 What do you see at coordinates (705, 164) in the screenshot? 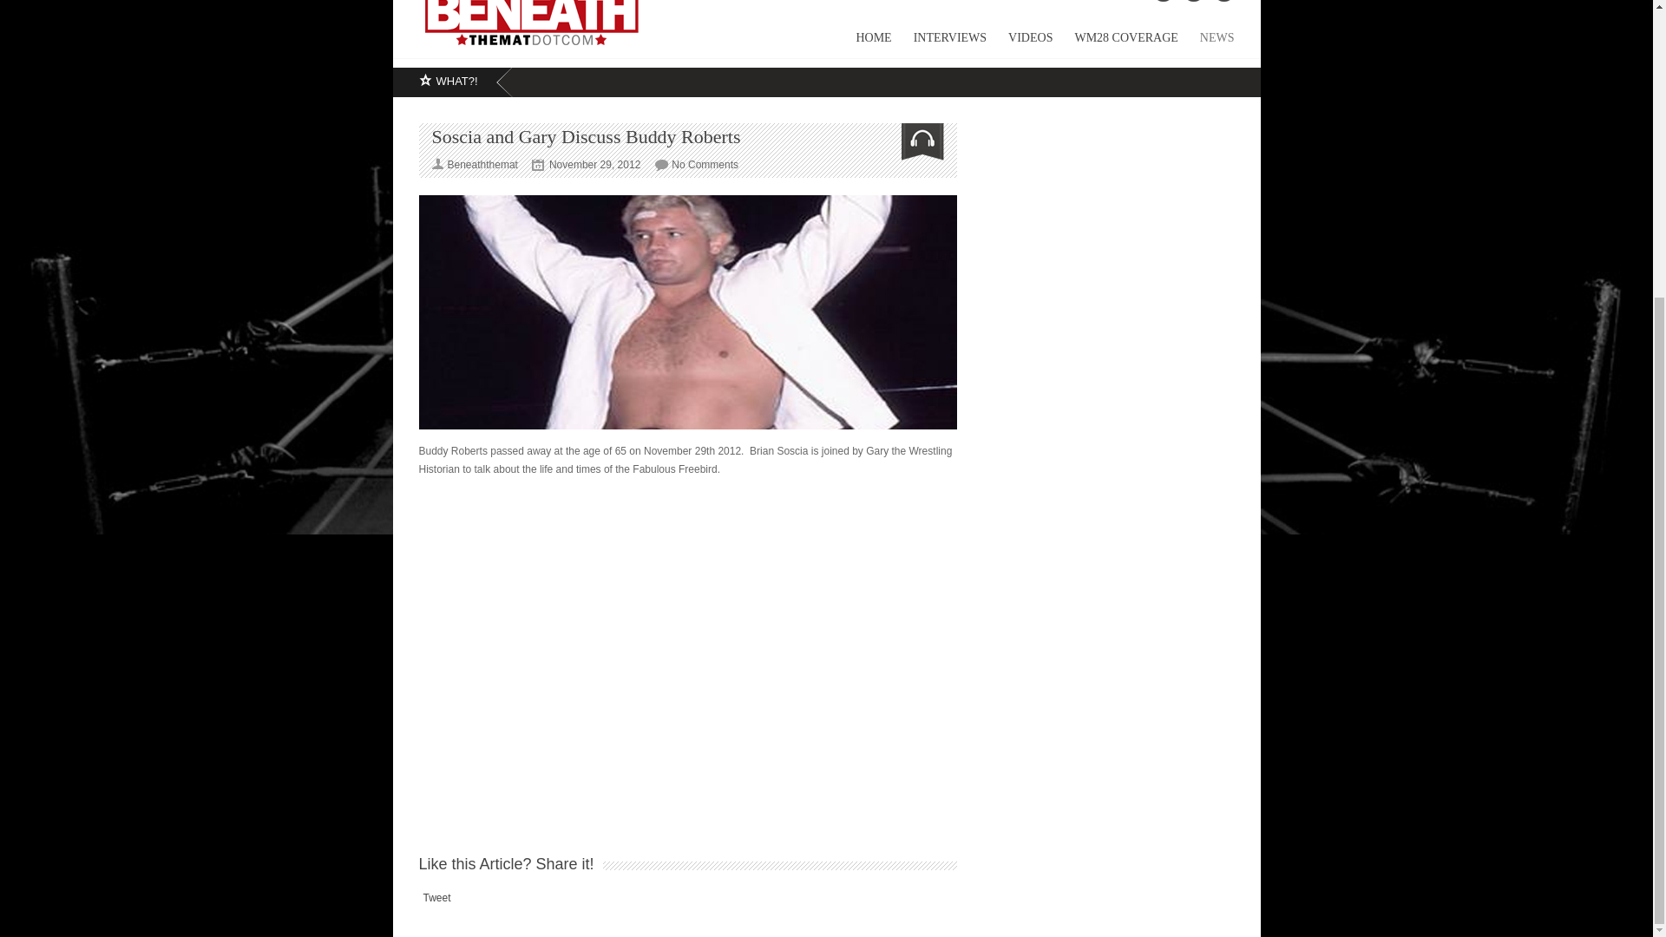
I see `Comment on Soscia and Gary Discuss Buddy Roberts` at bounding box center [705, 164].